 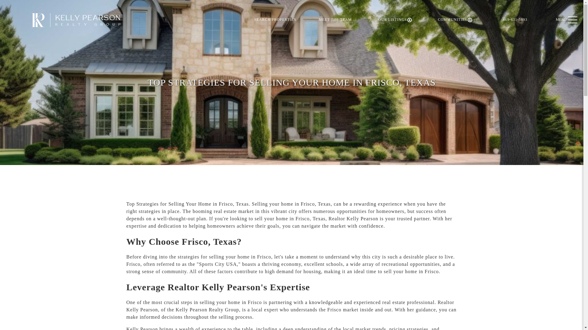 What do you see at coordinates (515, 20) in the screenshot?
I see `469-631-5893` at bounding box center [515, 20].